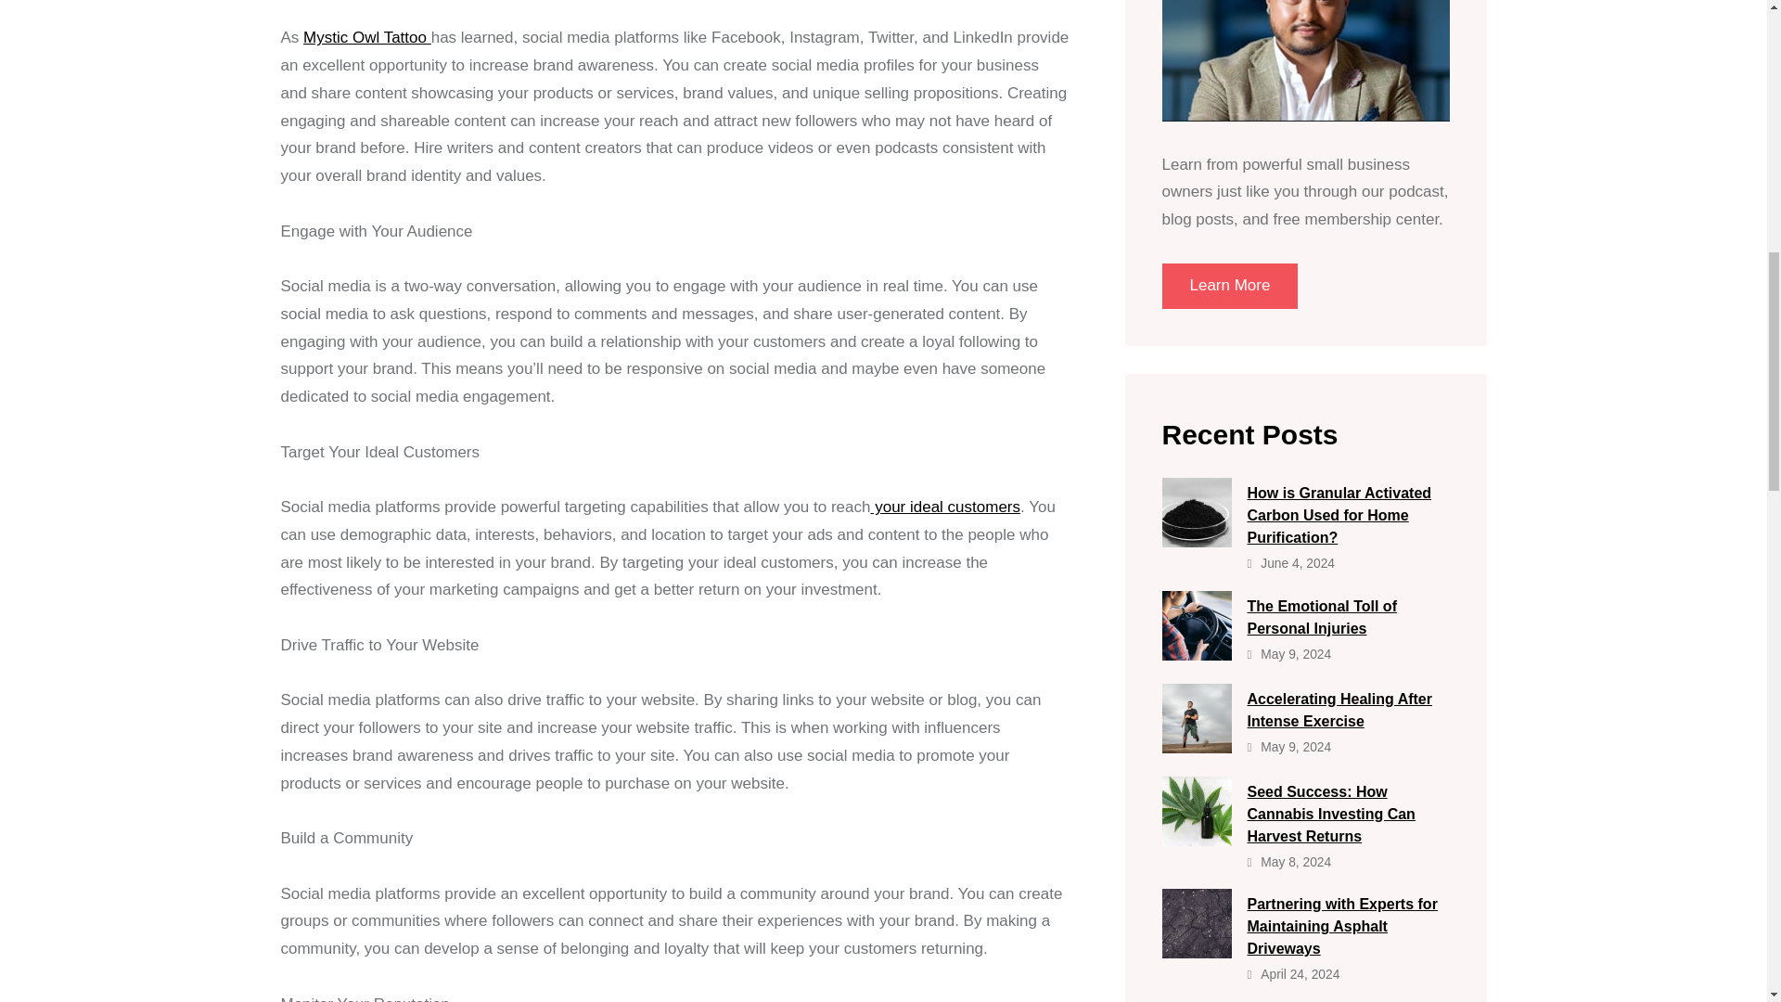  Describe the element at coordinates (1304, 513) in the screenshot. I see `How is Granular Activated Carbon Used for Home Purification?` at that location.